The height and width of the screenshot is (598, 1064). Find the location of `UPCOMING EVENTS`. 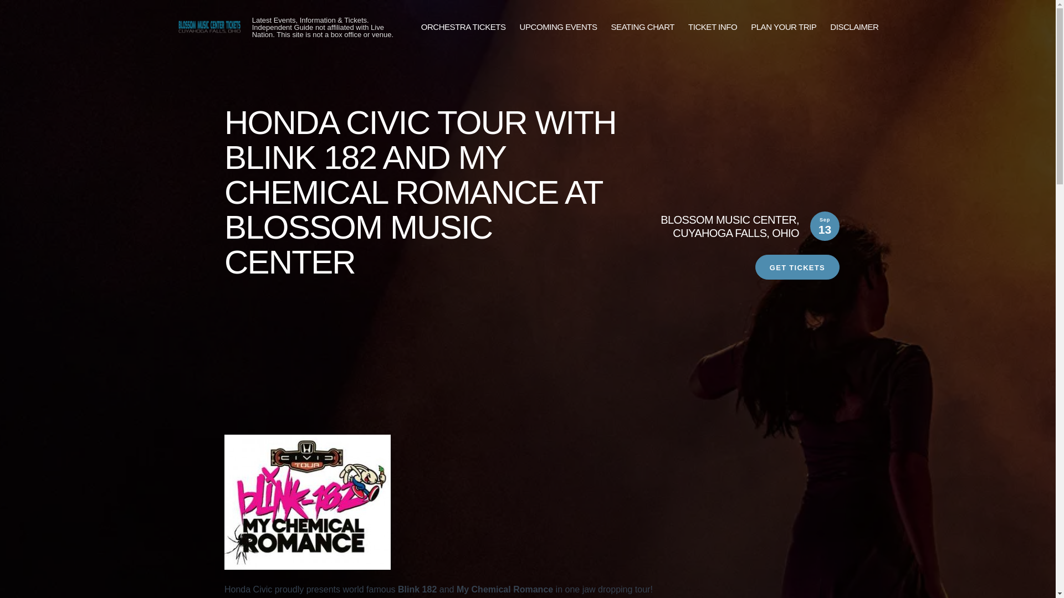

UPCOMING EVENTS is located at coordinates (559, 27).